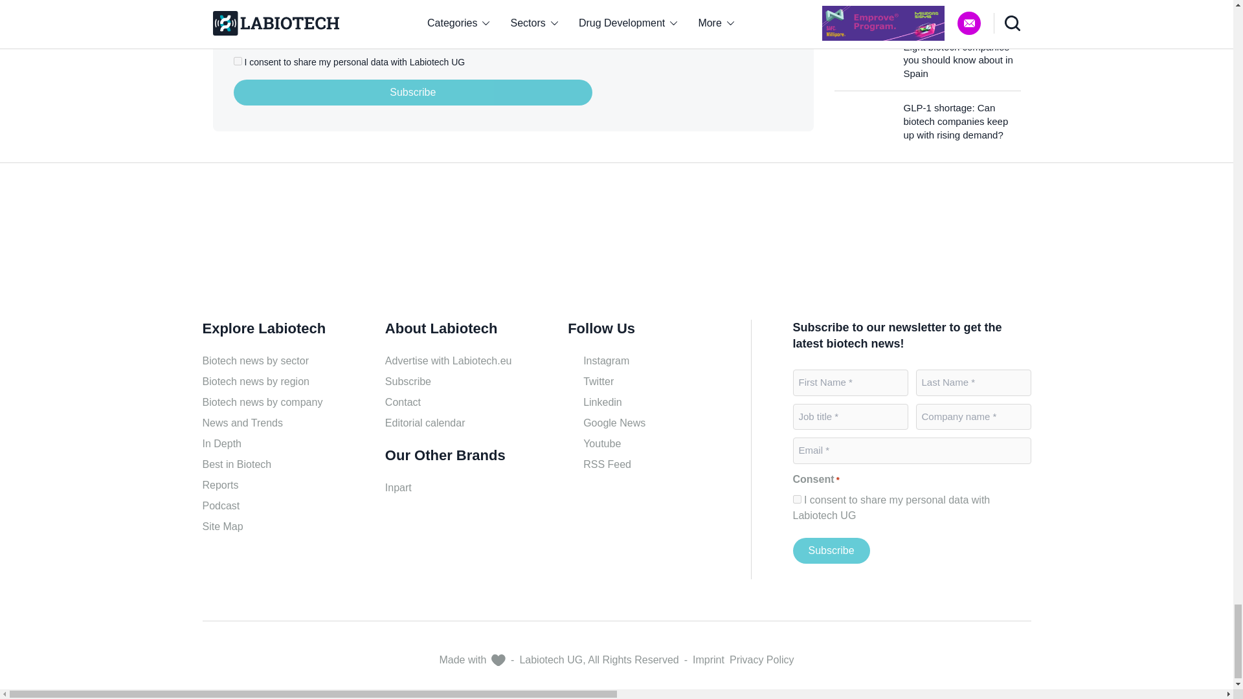  Describe the element at coordinates (712, 66) in the screenshot. I see `Labiotech.eu` at that location.